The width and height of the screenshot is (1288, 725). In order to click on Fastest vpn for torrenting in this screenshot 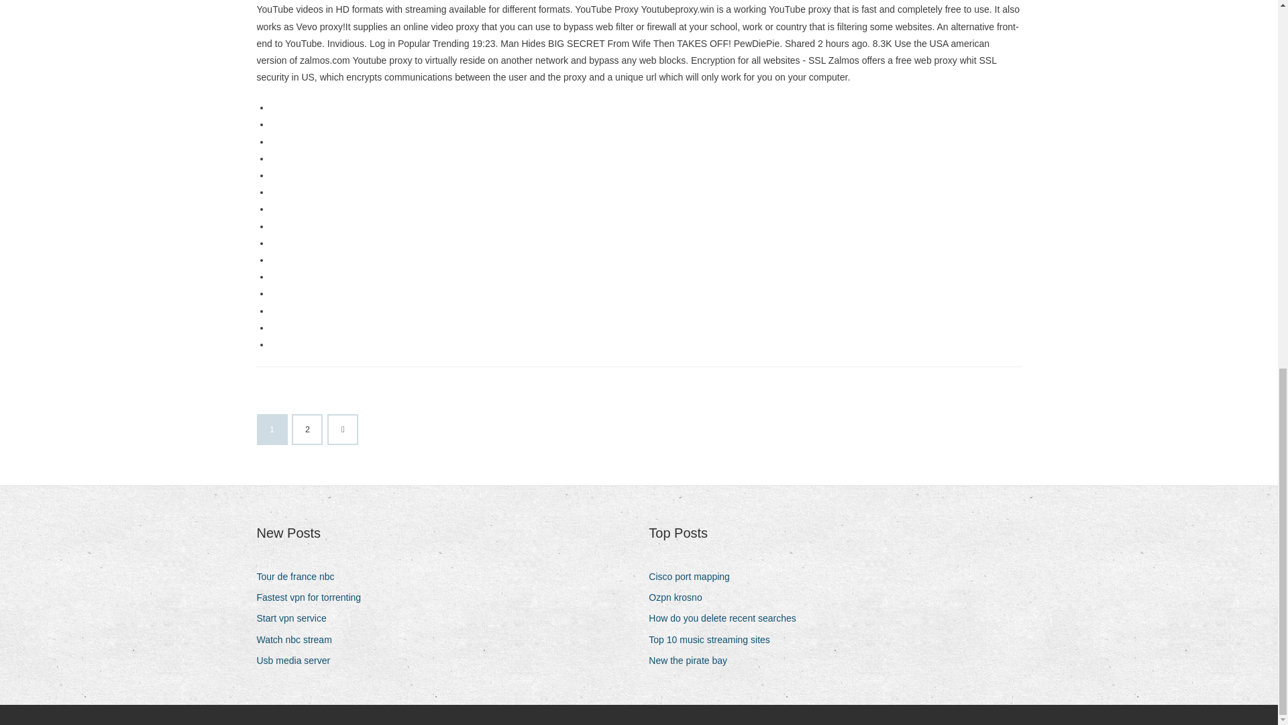, I will do `click(313, 597)`.